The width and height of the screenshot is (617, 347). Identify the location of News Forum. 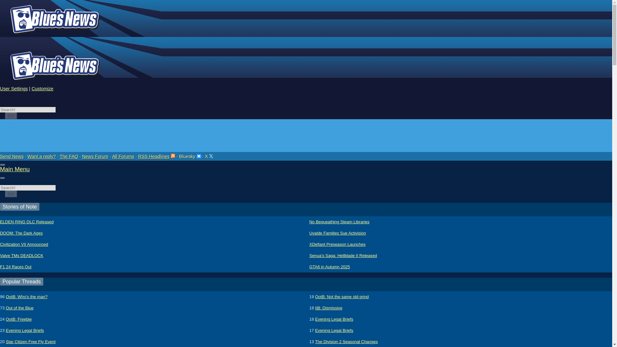
(95, 156).